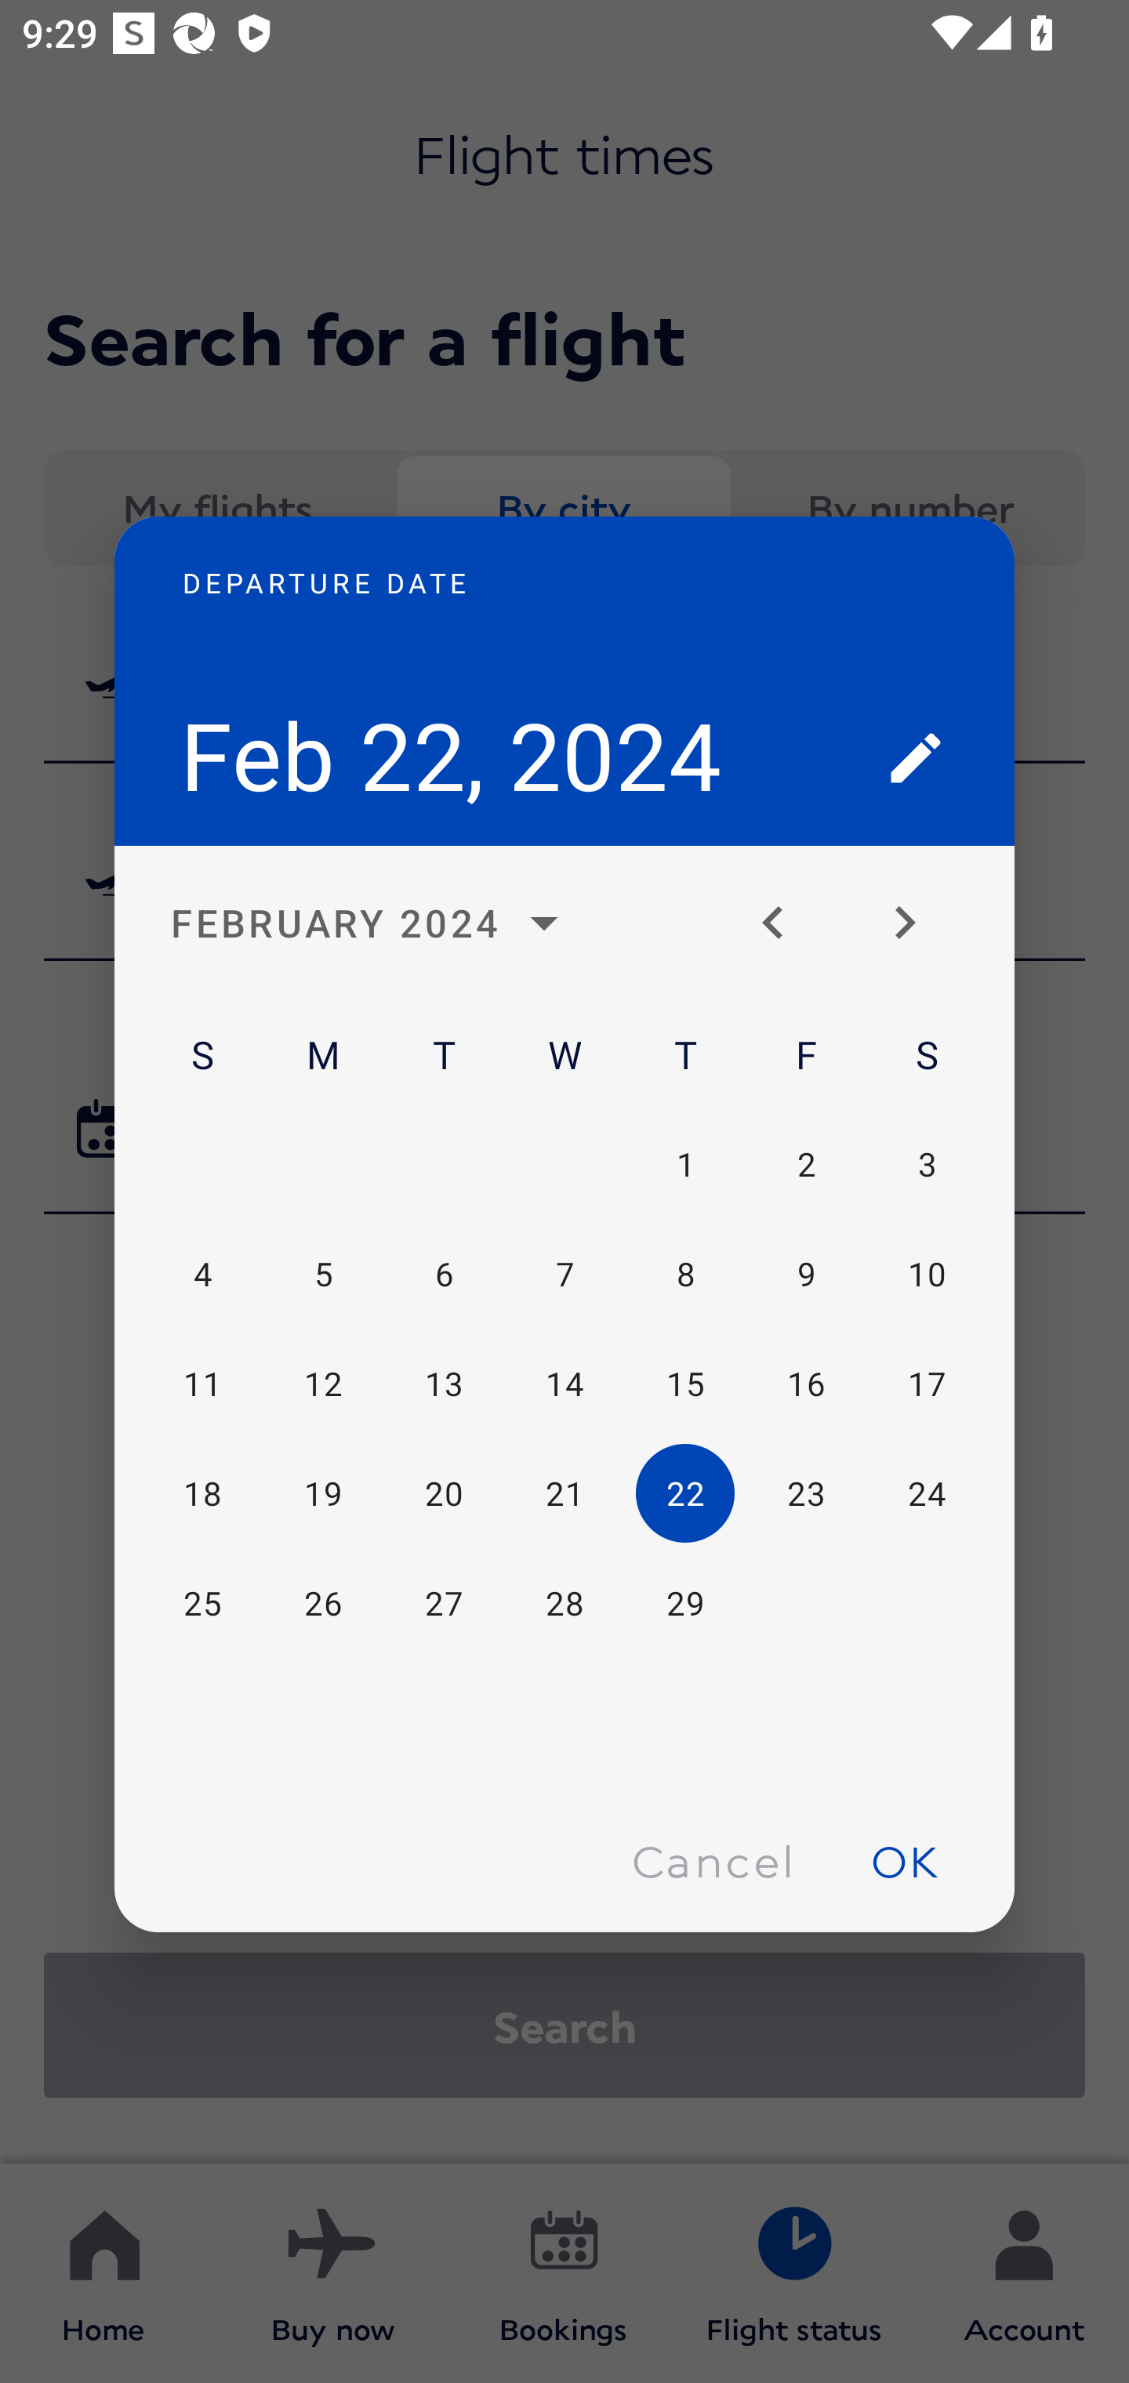  What do you see at coordinates (444, 1384) in the screenshot?
I see `13 Tue, Feb 13` at bounding box center [444, 1384].